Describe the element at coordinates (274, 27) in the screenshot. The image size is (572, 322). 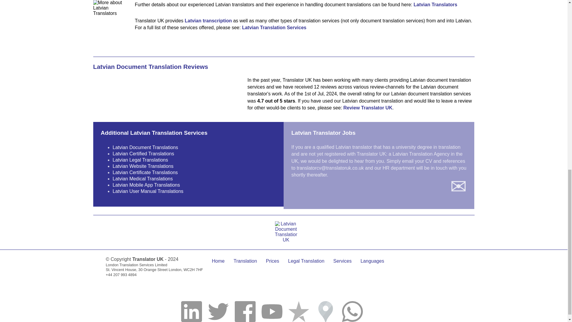
I see `Latvian Translation Services` at that location.